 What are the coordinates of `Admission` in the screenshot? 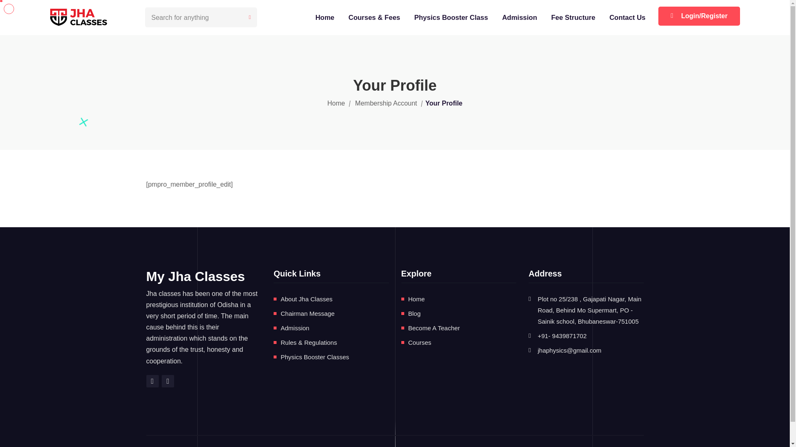 It's located at (521, 17).